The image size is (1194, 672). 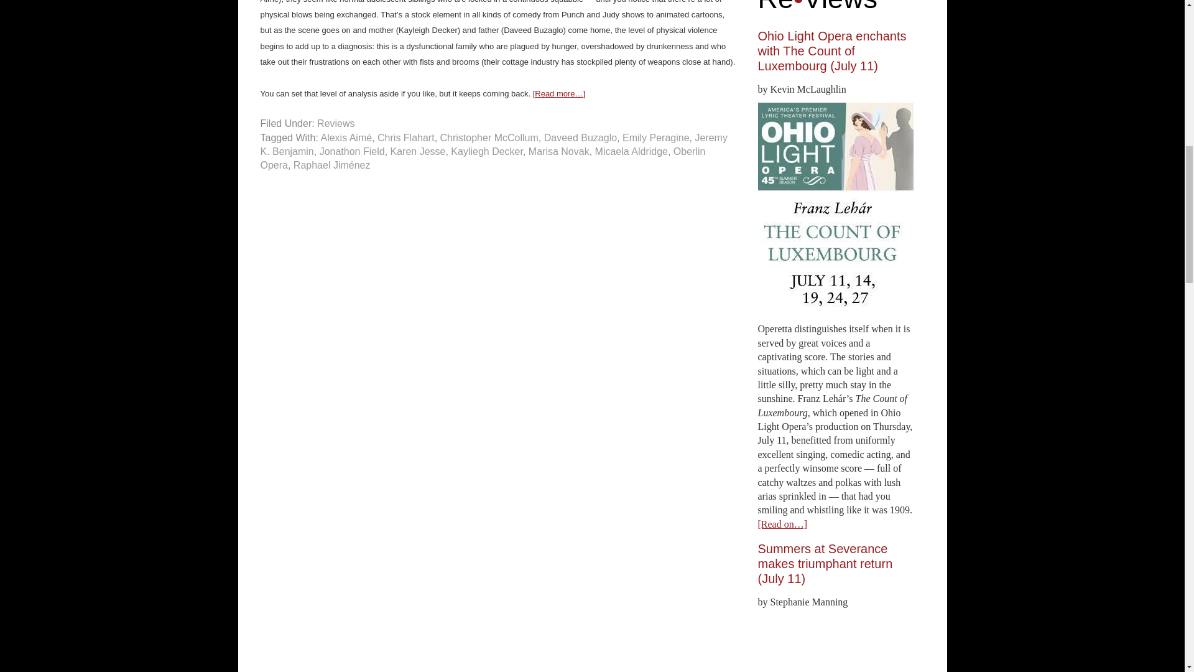 What do you see at coordinates (486, 151) in the screenshot?
I see `Kayliegh Decker` at bounding box center [486, 151].